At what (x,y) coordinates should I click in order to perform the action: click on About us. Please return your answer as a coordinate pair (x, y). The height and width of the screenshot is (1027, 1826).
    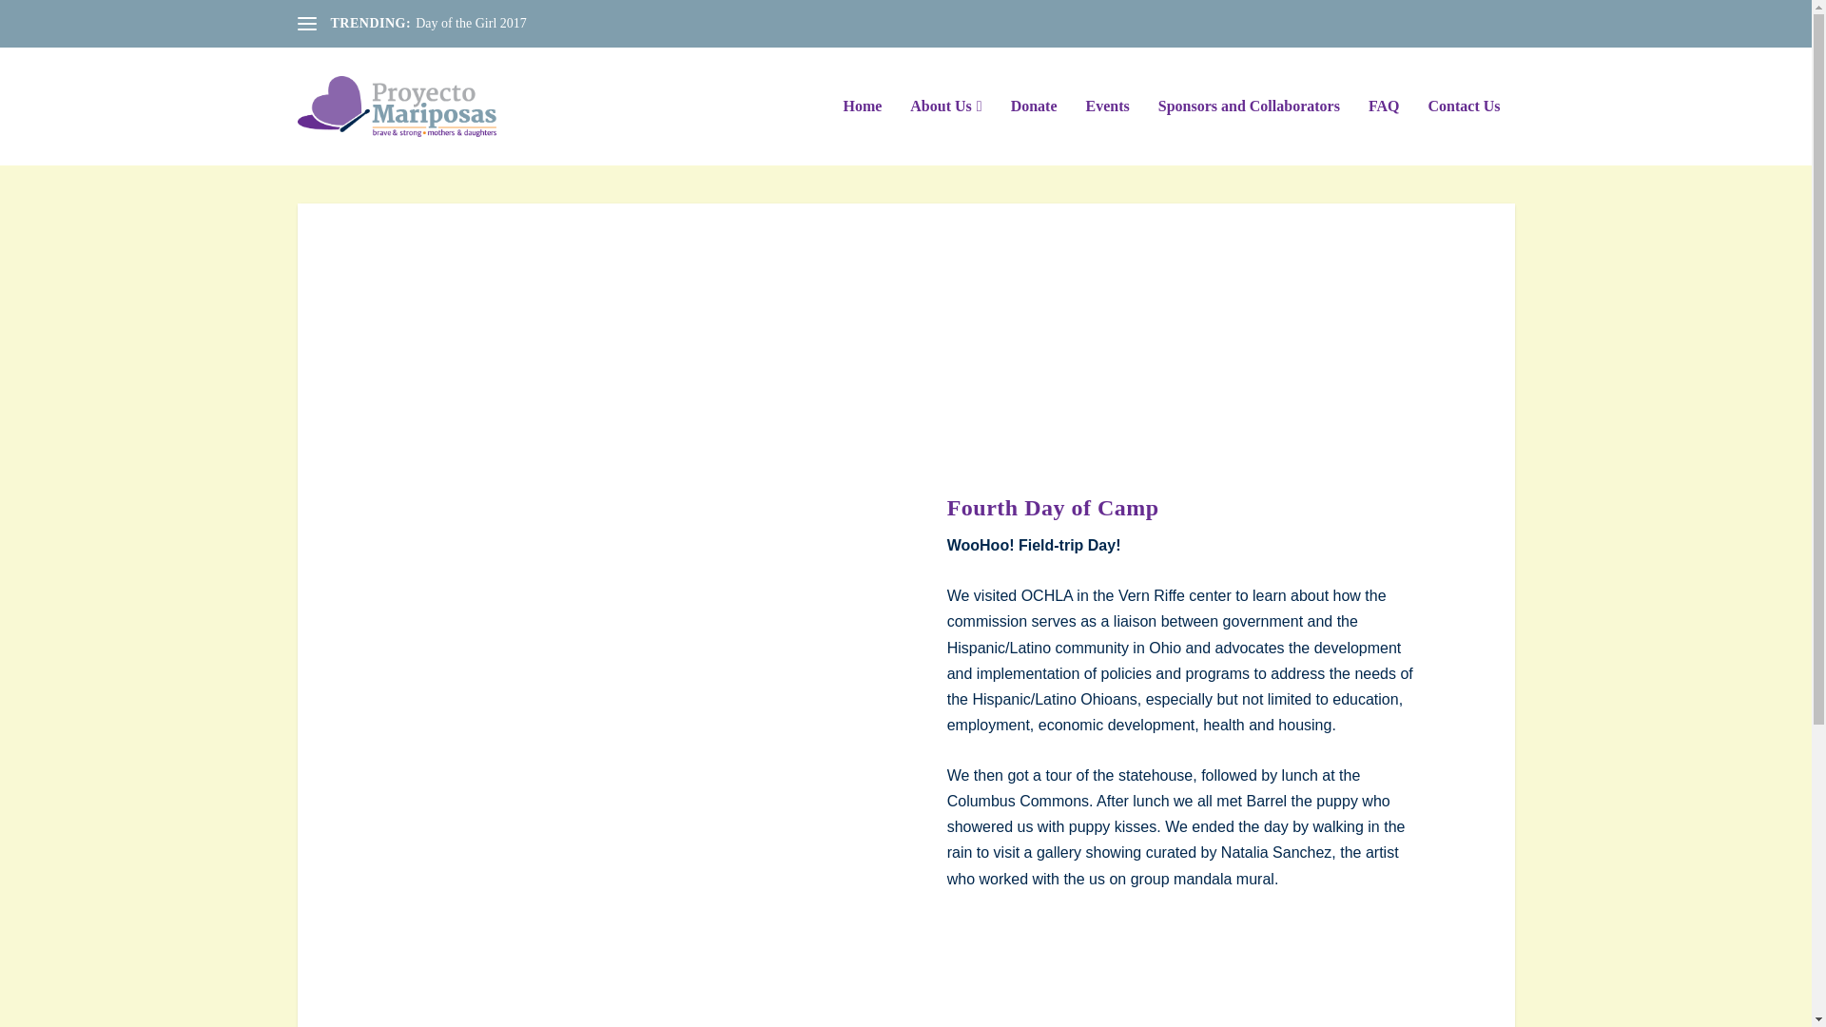
    Looking at the image, I should click on (945, 131).